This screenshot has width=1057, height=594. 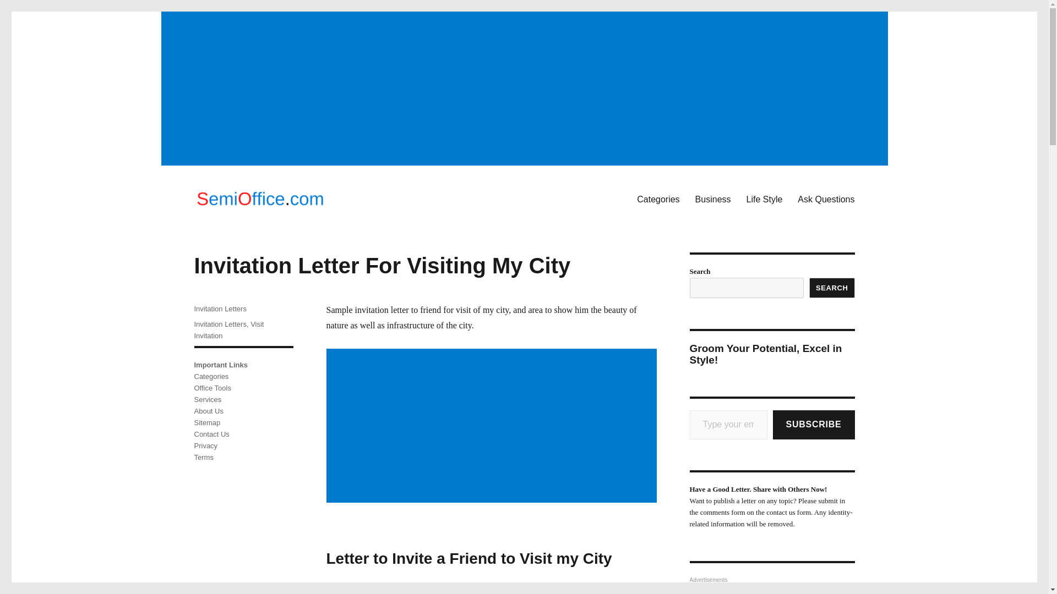 I want to click on Contact Us, so click(x=211, y=434).